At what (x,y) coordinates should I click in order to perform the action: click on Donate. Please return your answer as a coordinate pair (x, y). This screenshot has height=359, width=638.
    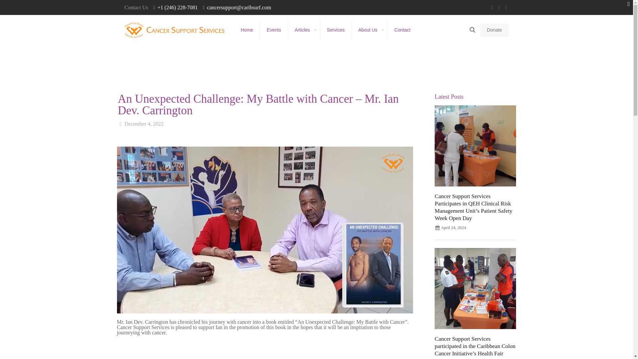
    Looking at the image, I should click on (494, 30).